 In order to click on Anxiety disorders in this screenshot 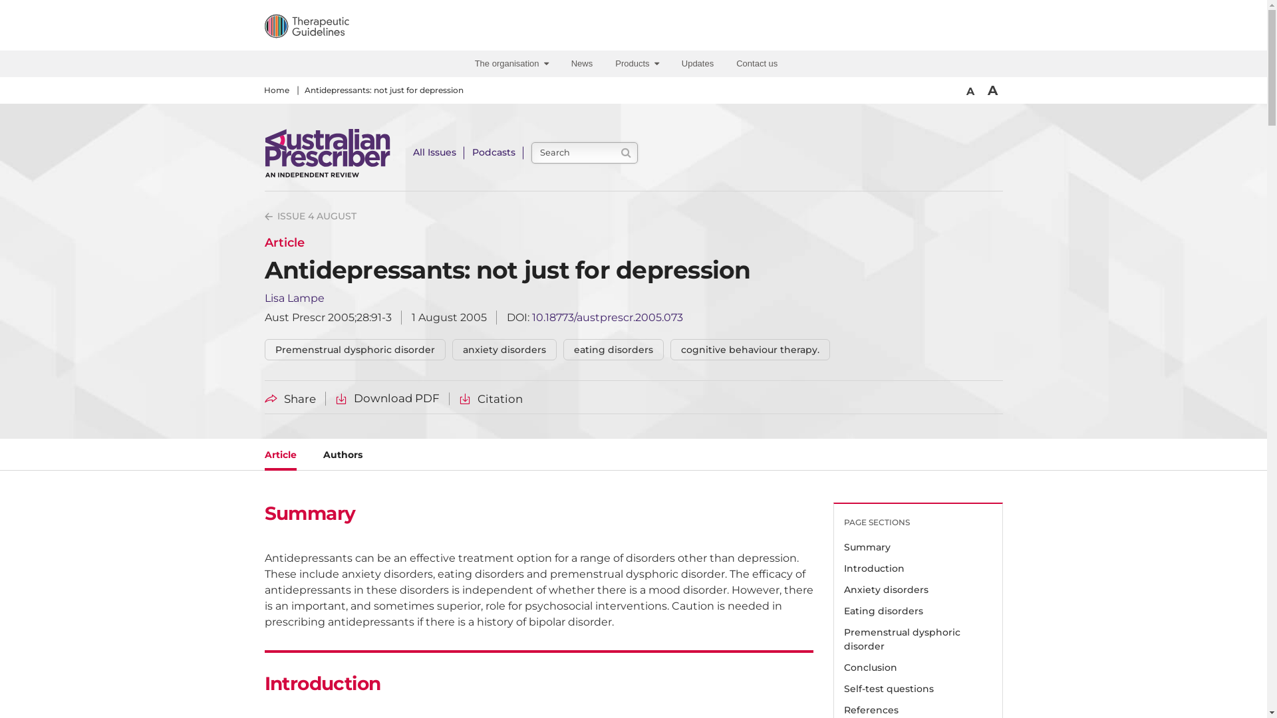, I will do `click(918, 590)`.